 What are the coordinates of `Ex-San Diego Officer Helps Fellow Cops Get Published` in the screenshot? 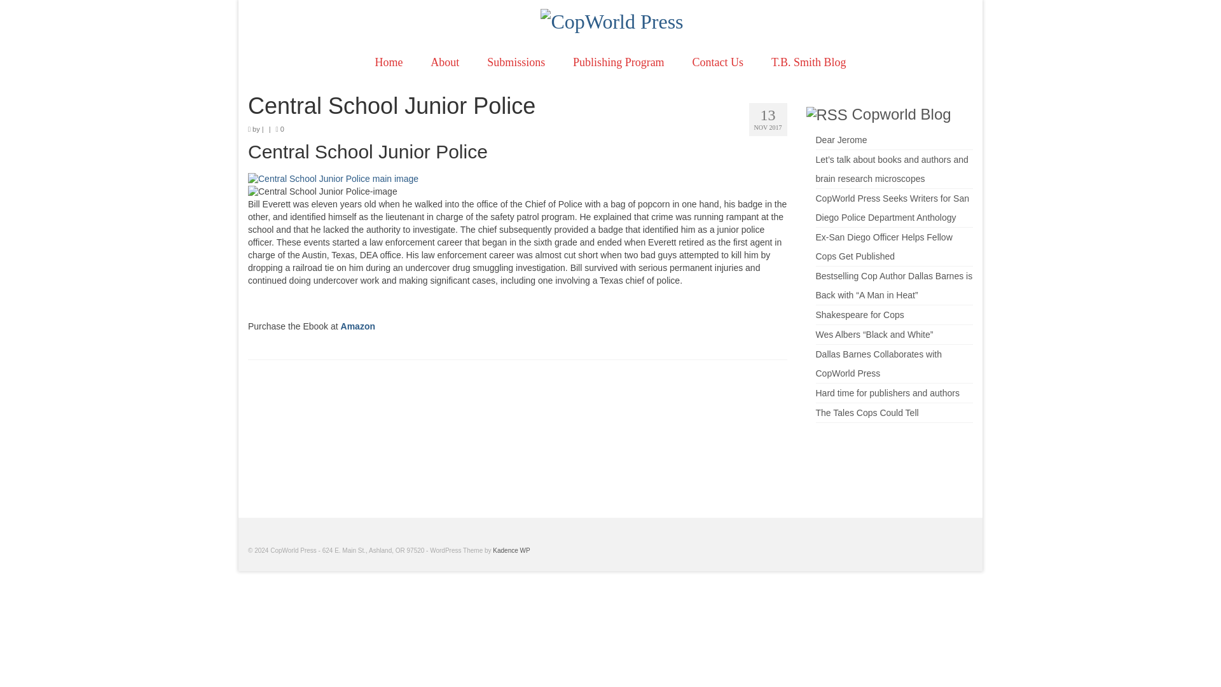 It's located at (884, 246).